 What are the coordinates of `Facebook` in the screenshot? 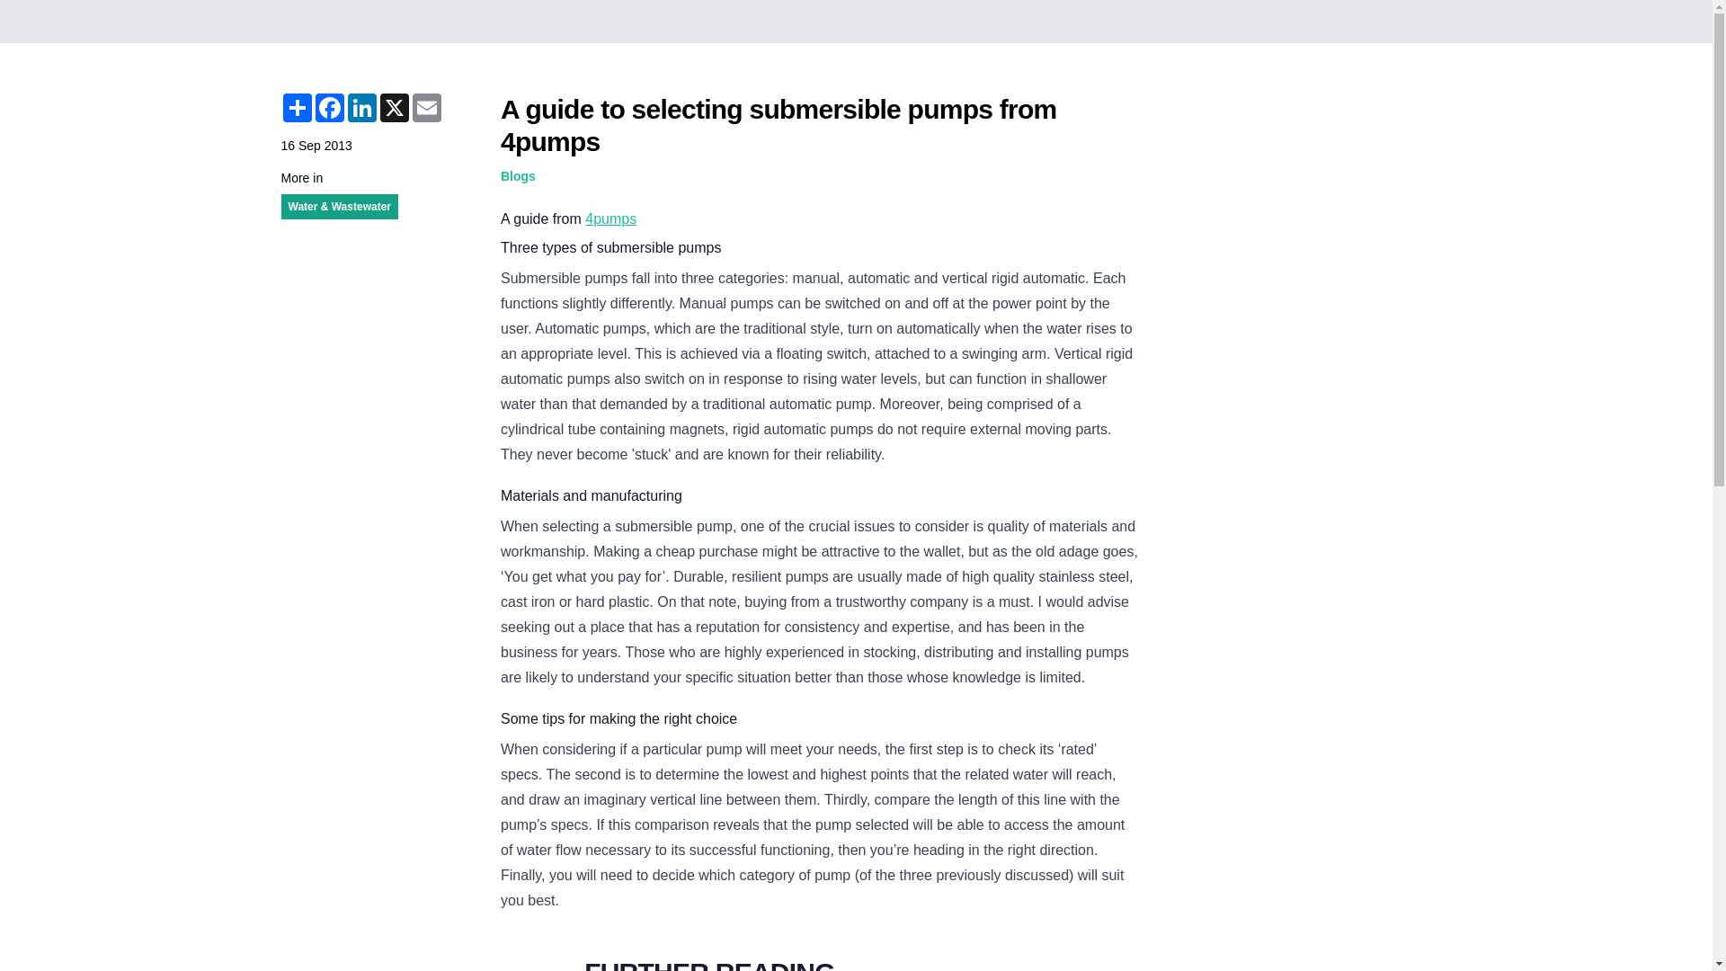 It's located at (329, 108).